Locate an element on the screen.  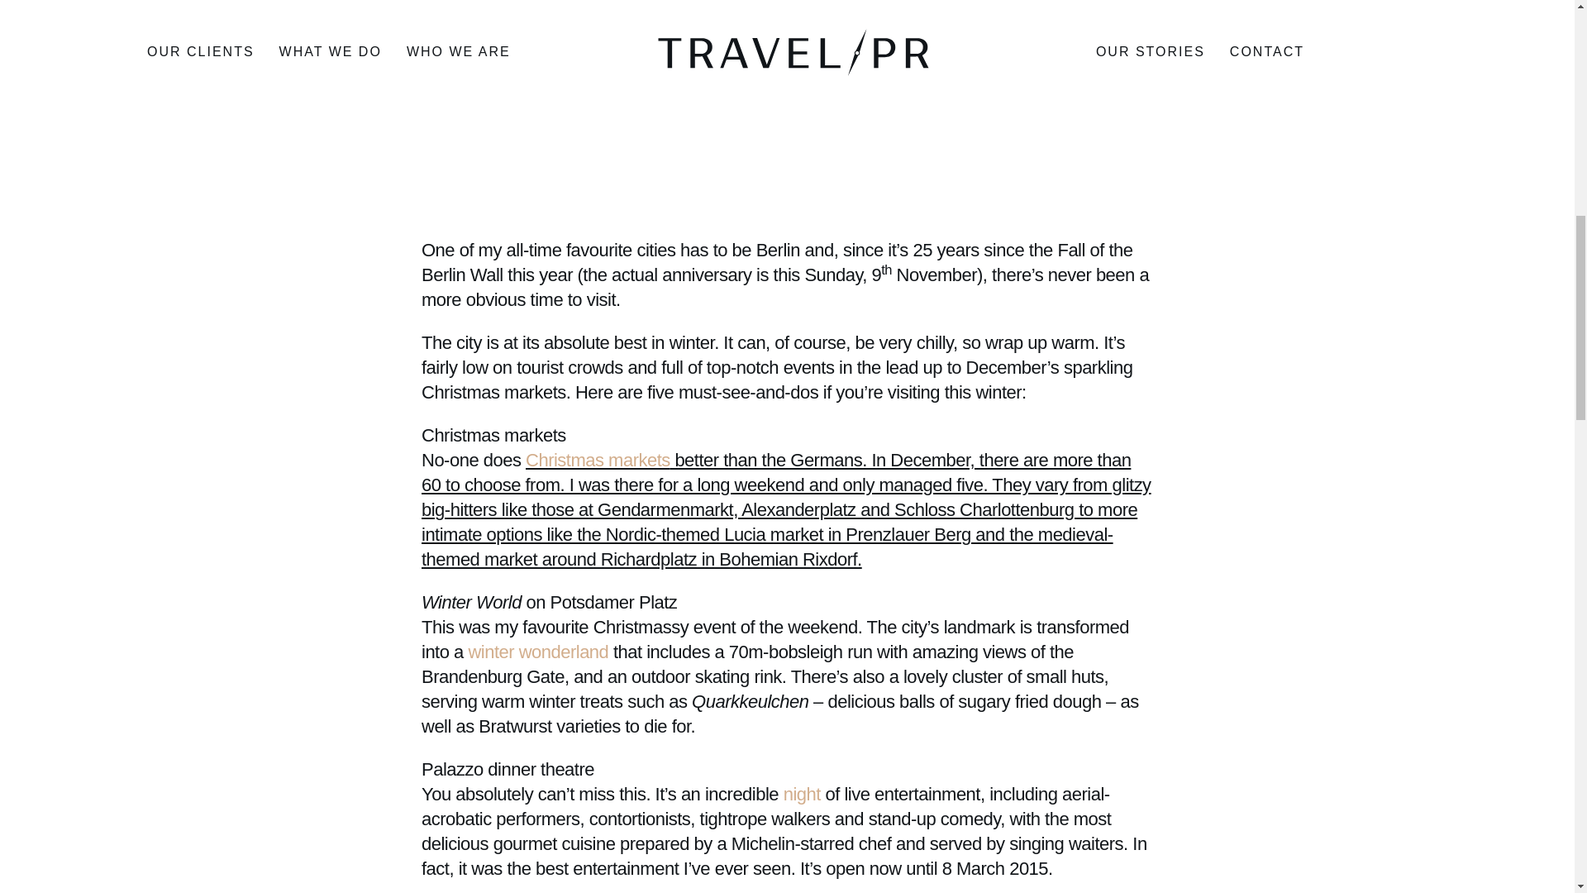
winter wonderland is located at coordinates (537, 652).